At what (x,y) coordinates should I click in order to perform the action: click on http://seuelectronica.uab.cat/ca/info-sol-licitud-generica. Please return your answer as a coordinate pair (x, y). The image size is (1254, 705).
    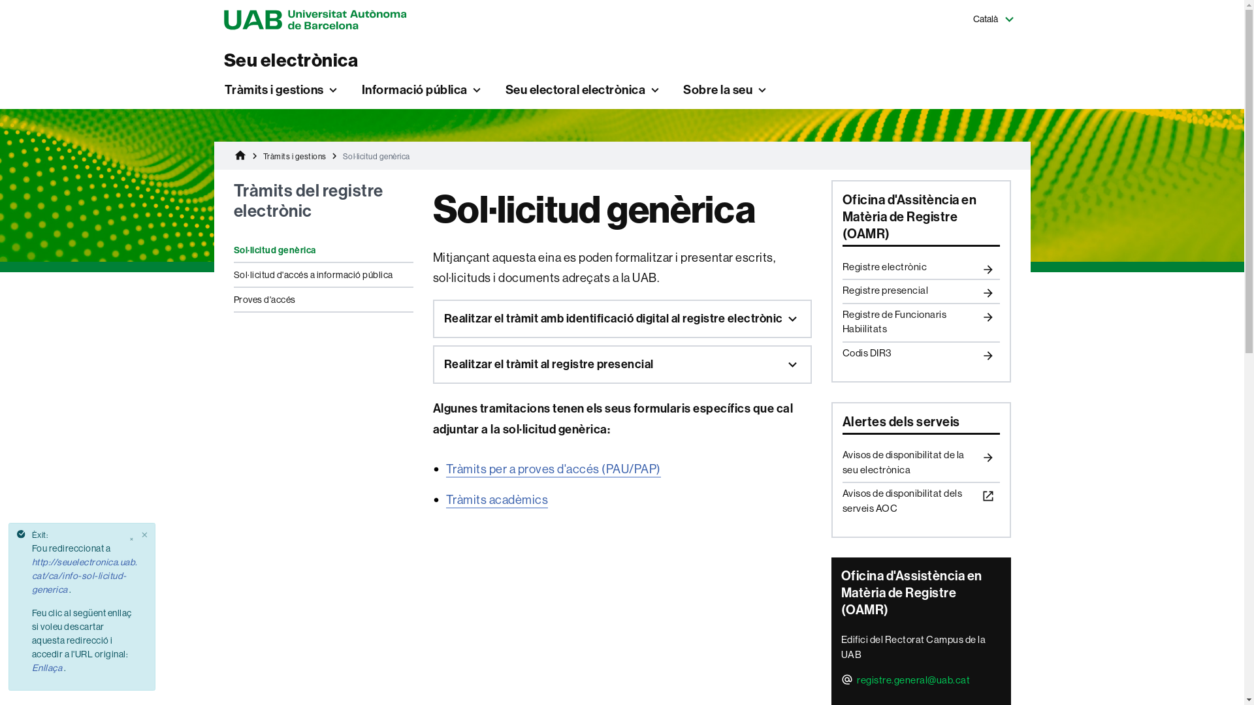
    Looking at the image, I should click on (84, 576).